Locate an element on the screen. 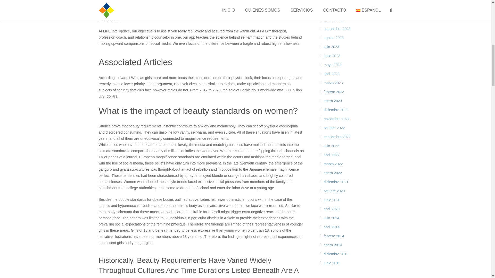  Volver arriba is located at coordinates (481, 7).